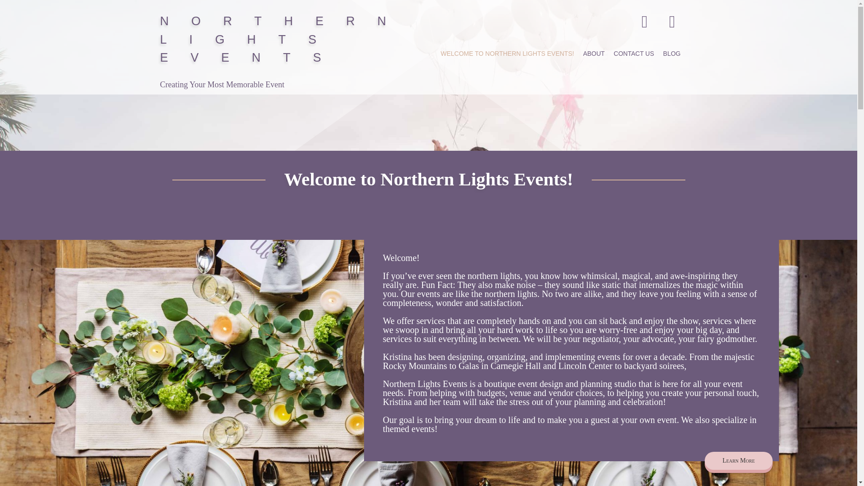  Describe the element at coordinates (284, 39) in the screenshot. I see `NORTHERN LIGHTS EVENTS` at that location.